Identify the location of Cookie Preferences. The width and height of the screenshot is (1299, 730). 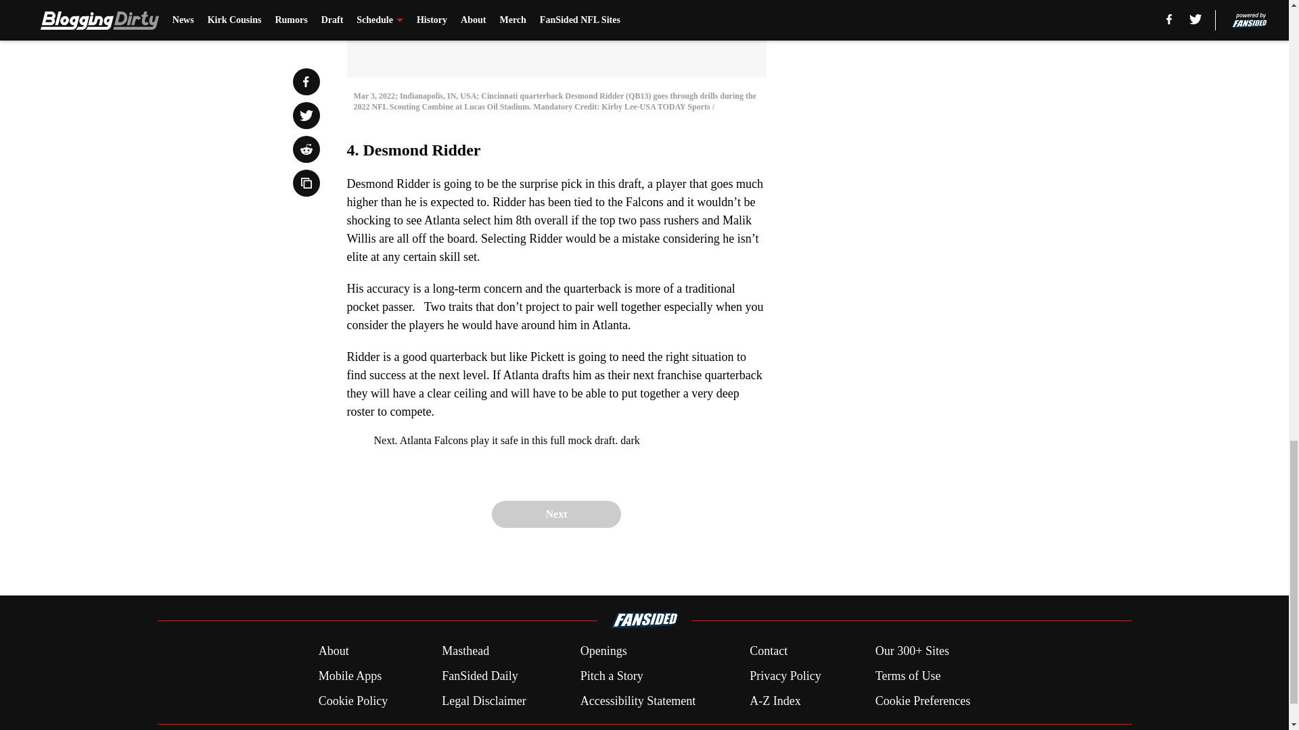
(923, 700).